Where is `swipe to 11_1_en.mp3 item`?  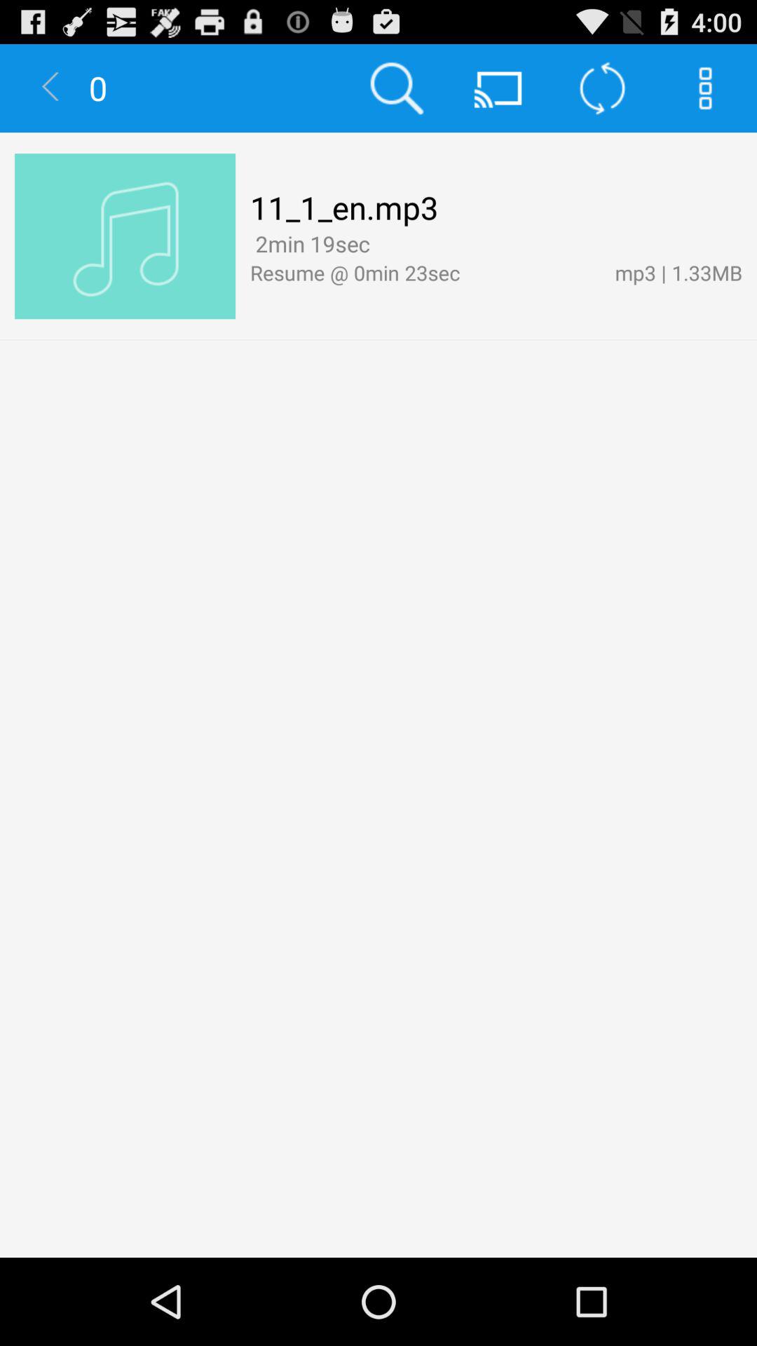 swipe to 11_1_en.mp3 item is located at coordinates (344, 208).